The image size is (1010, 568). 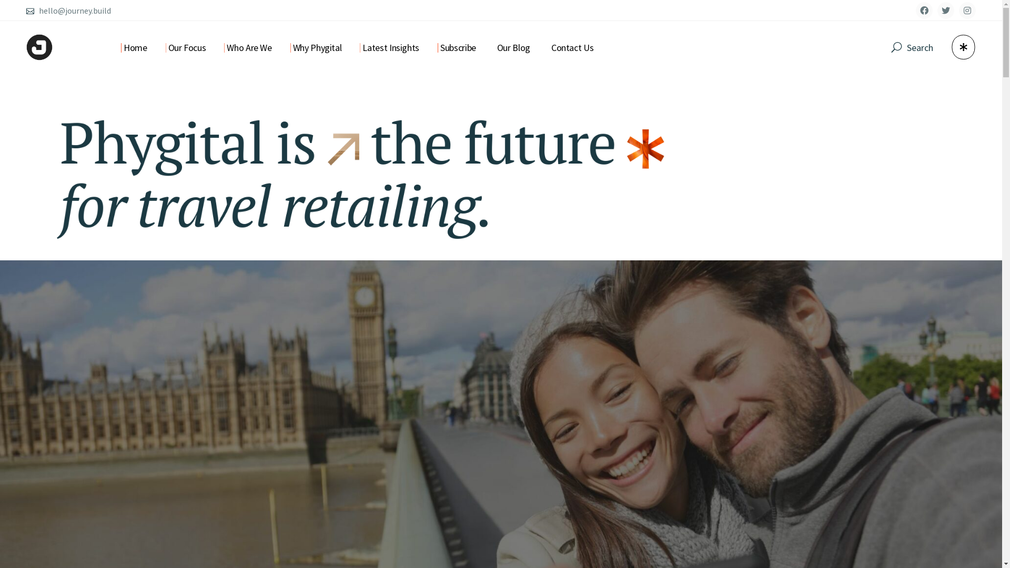 What do you see at coordinates (318, 47) in the screenshot?
I see `Why Phygital` at bounding box center [318, 47].